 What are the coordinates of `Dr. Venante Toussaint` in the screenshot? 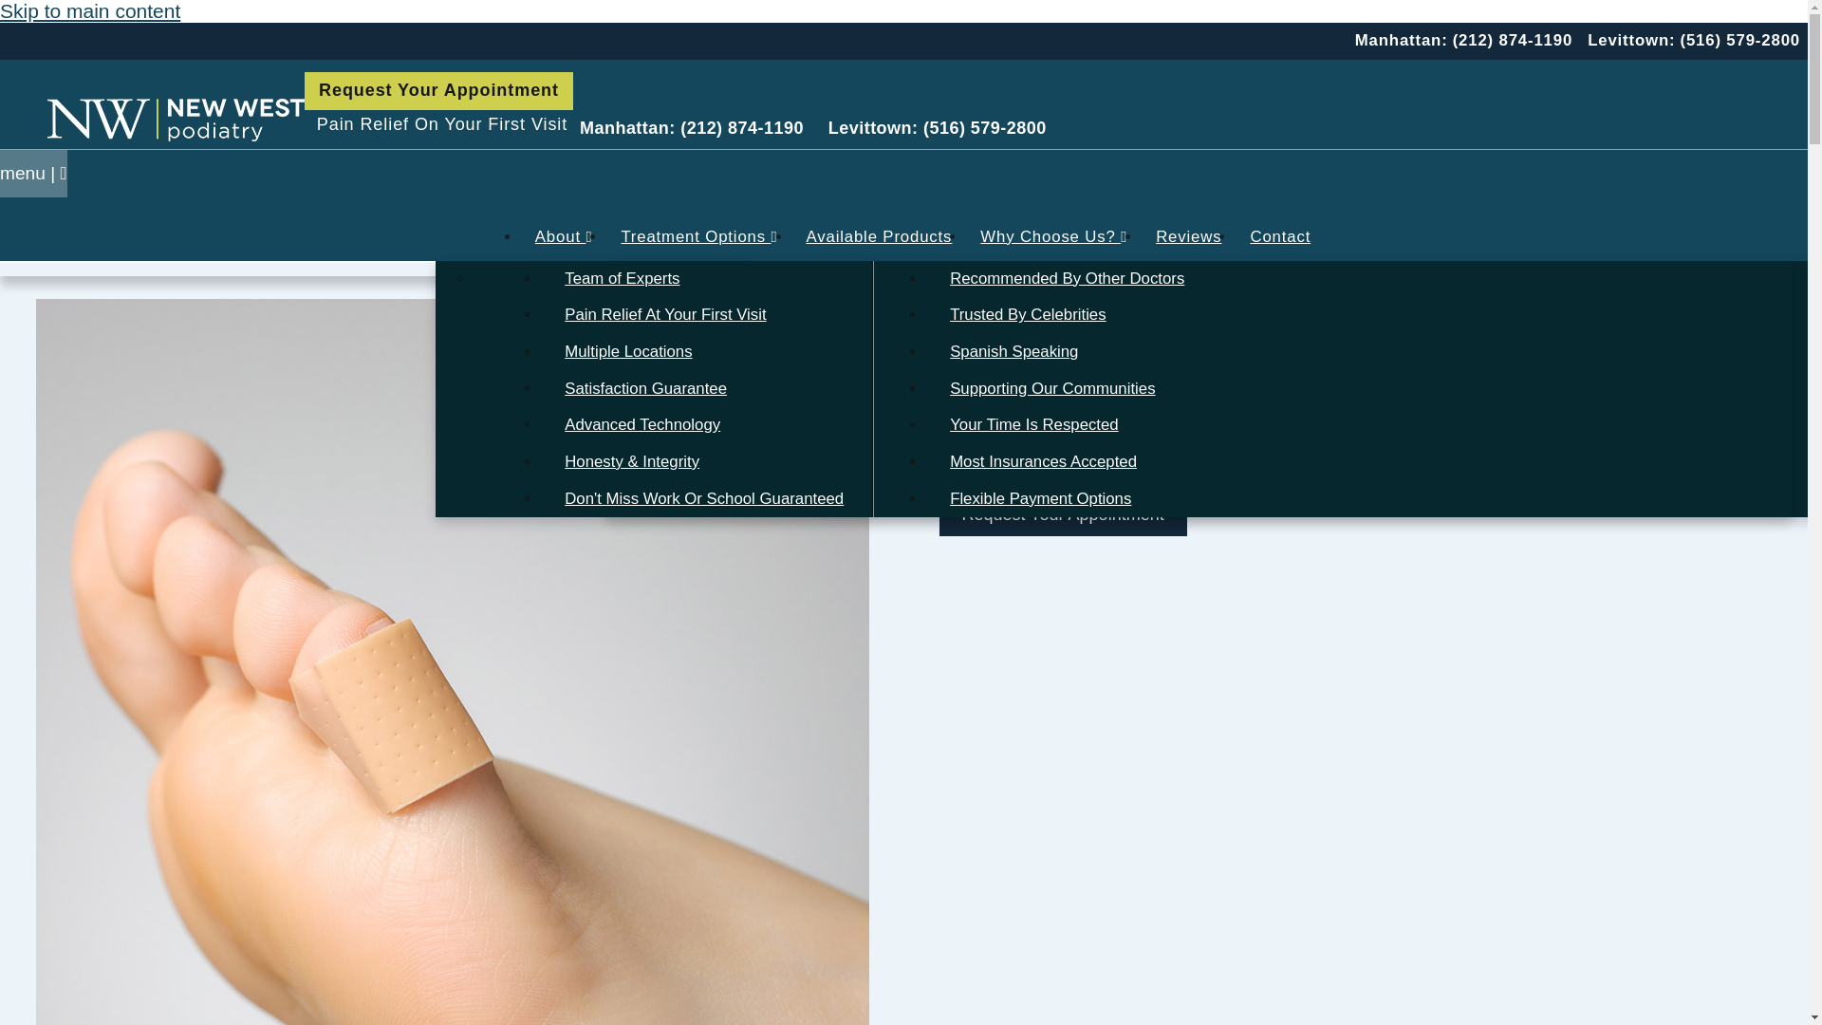 It's located at (655, 294).